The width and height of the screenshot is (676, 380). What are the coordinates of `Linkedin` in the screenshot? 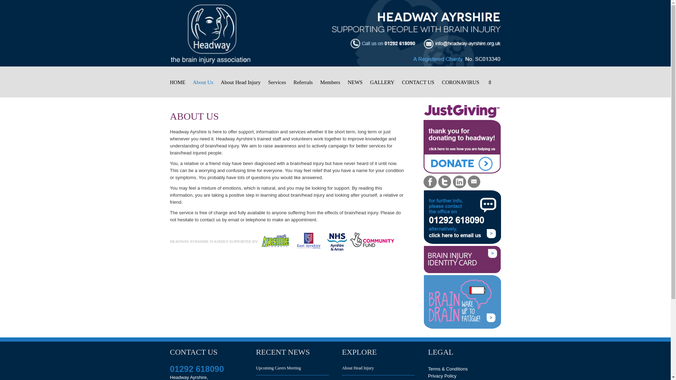 It's located at (459, 182).